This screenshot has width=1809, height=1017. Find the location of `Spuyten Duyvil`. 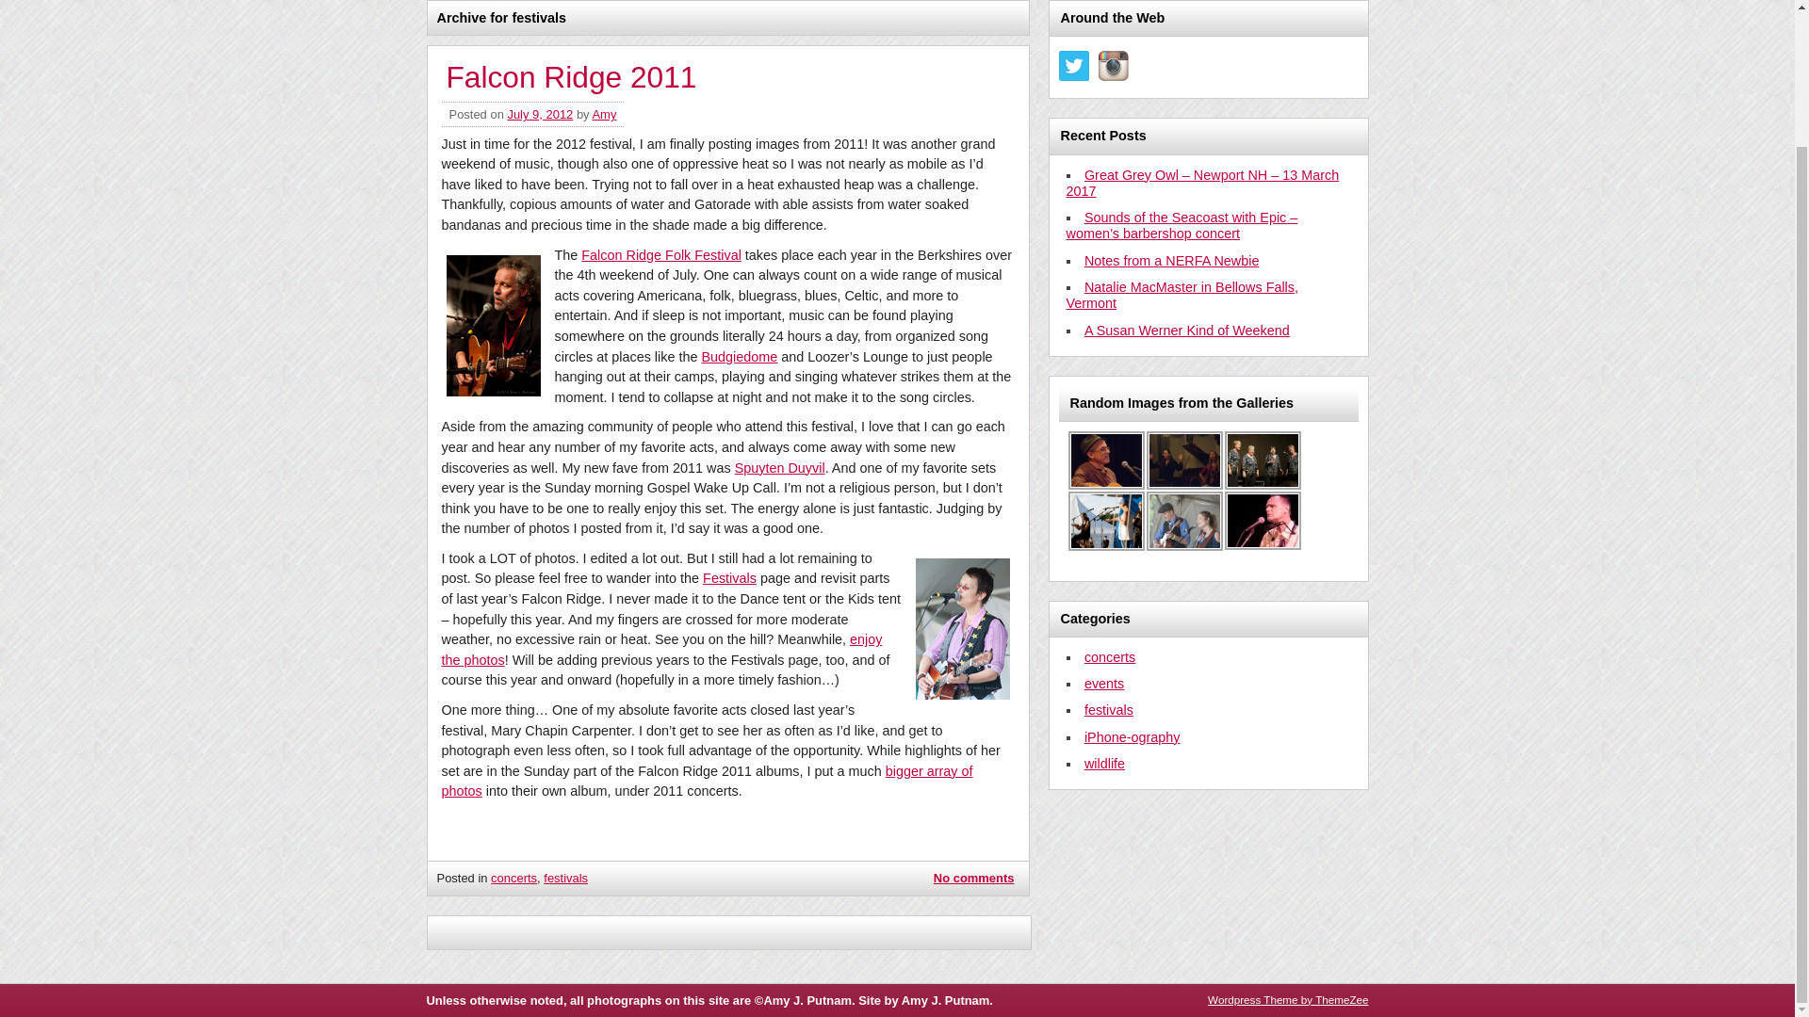

Spuyten Duyvil is located at coordinates (779, 468).